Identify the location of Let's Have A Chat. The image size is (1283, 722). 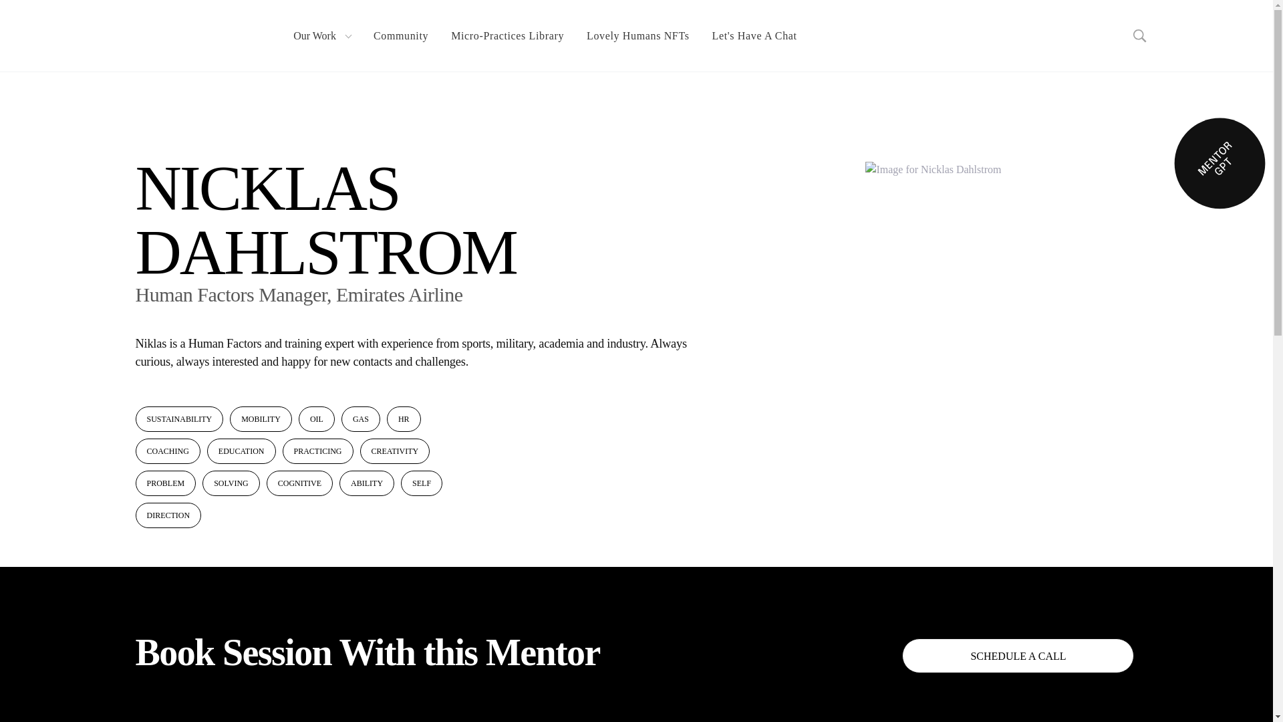
(754, 36).